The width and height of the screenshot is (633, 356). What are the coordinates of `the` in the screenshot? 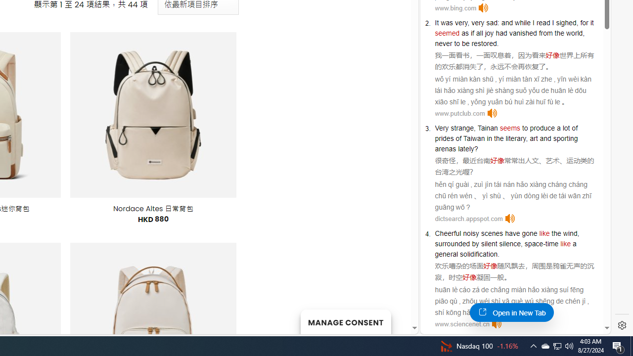 It's located at (556, 233).